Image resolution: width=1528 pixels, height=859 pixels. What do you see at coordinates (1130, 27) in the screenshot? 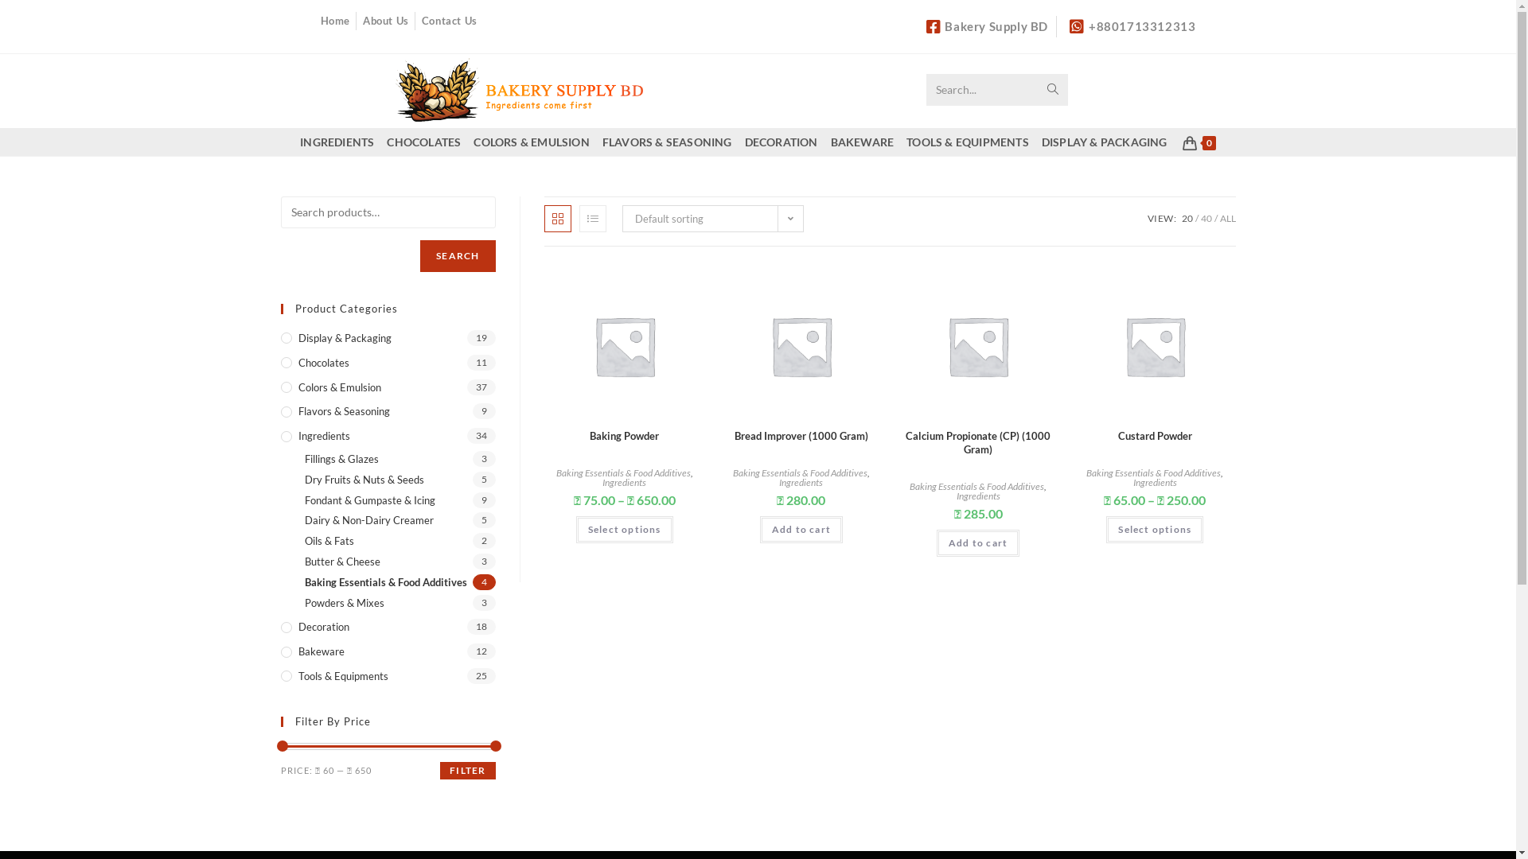
I see `+8801713312313` at bounding box center [1130, 27].